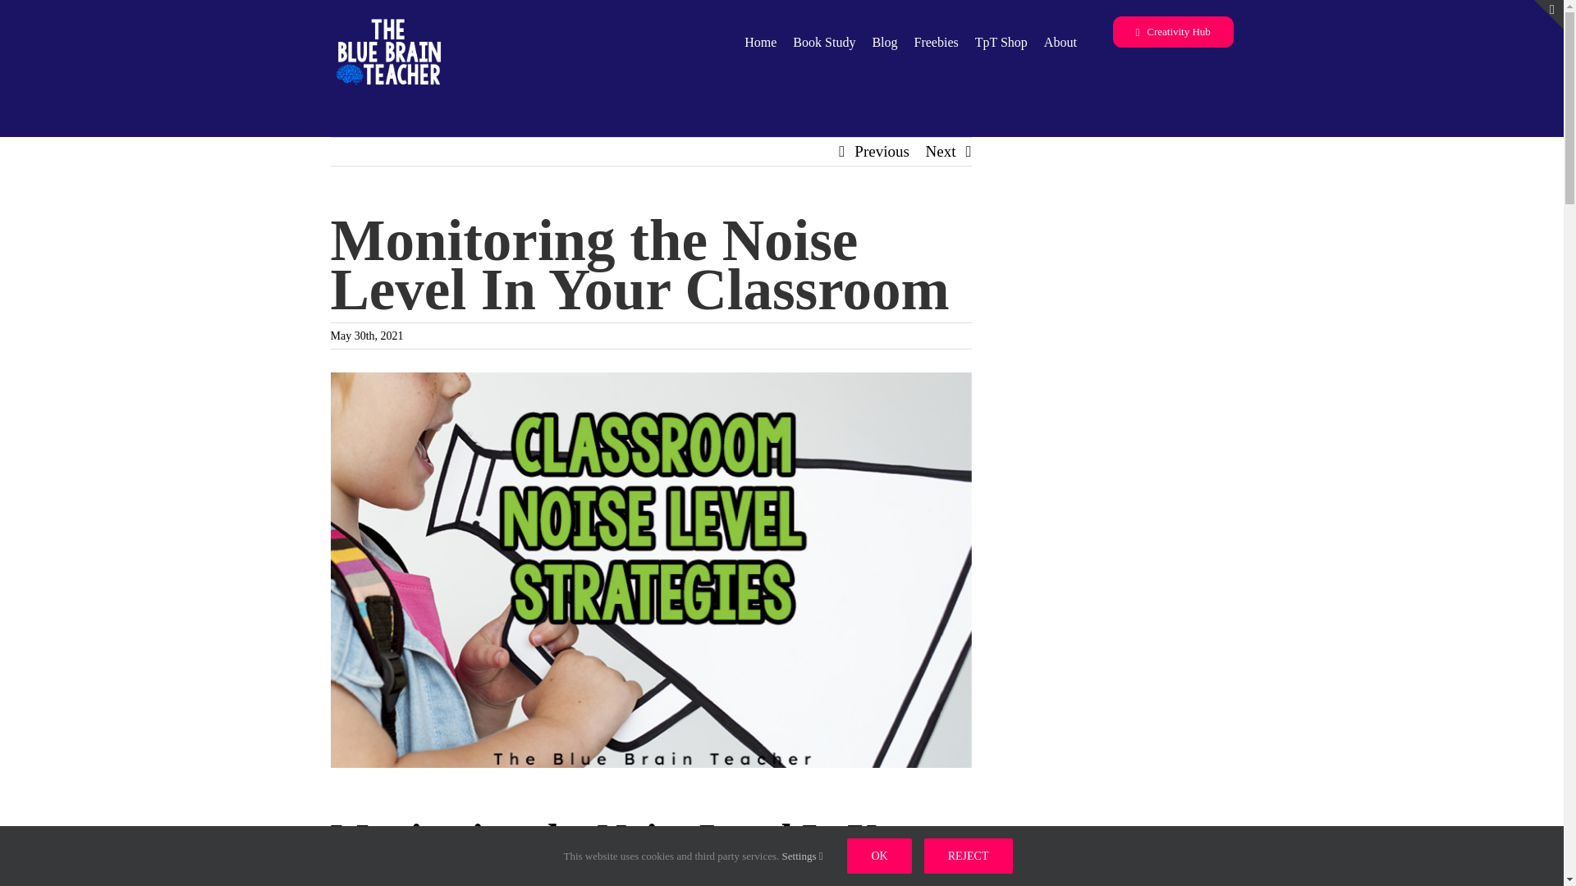 Image resolution: width=1576 pixels, height=886 pixels. What do you see at coordinates (882, 151) in the screenshot?
I see `Previous` at bounding box center [882, 151].